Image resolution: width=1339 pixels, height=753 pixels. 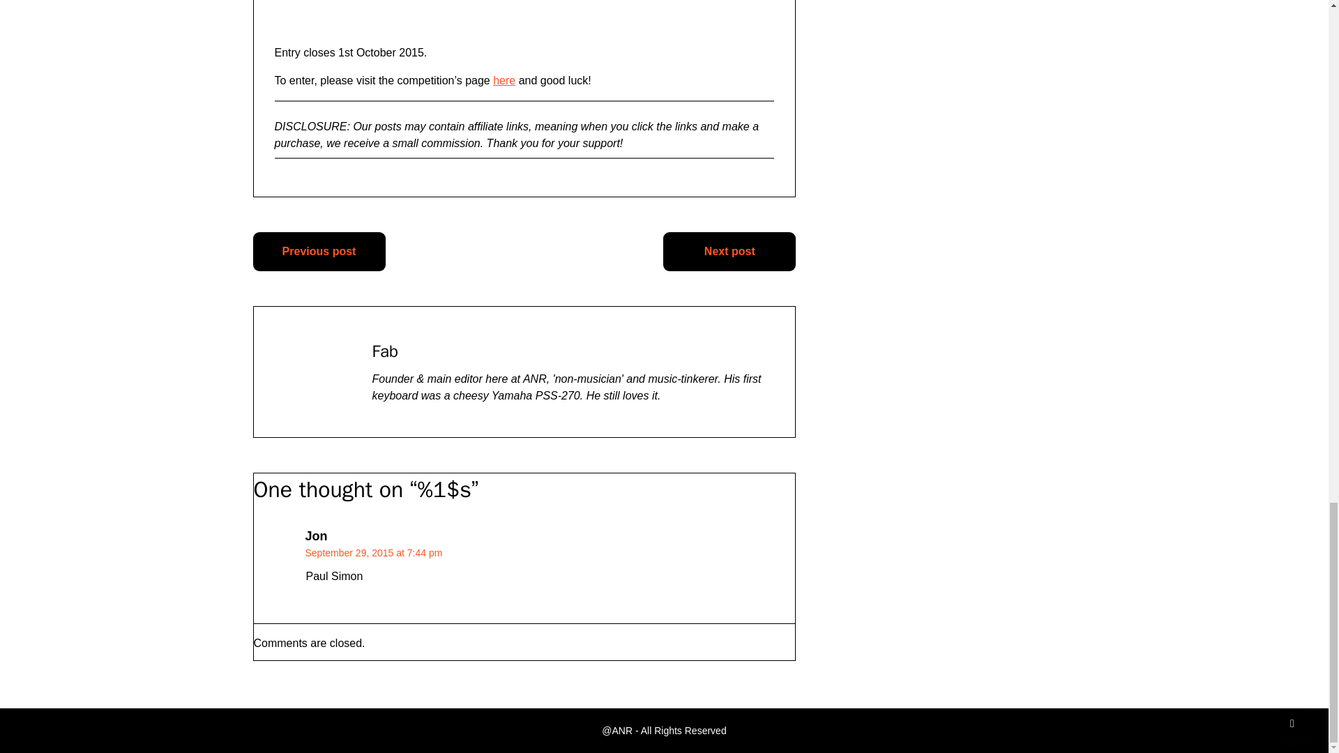 I want to click on here, so click(x=504, y=80).